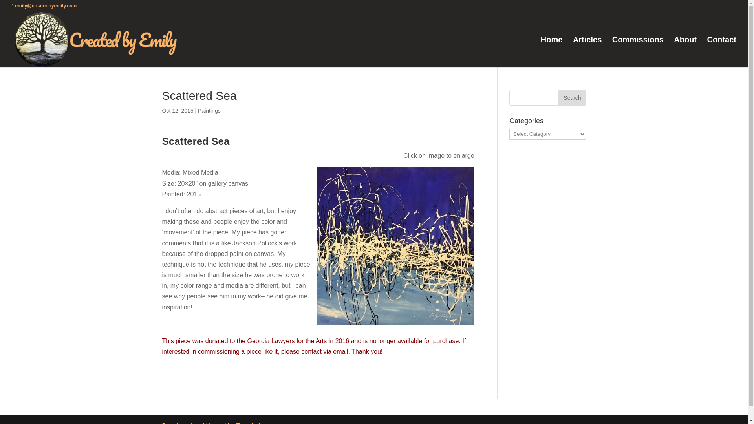 The image size is (754, 424). I want to click on Paintings, so click(209, 111).